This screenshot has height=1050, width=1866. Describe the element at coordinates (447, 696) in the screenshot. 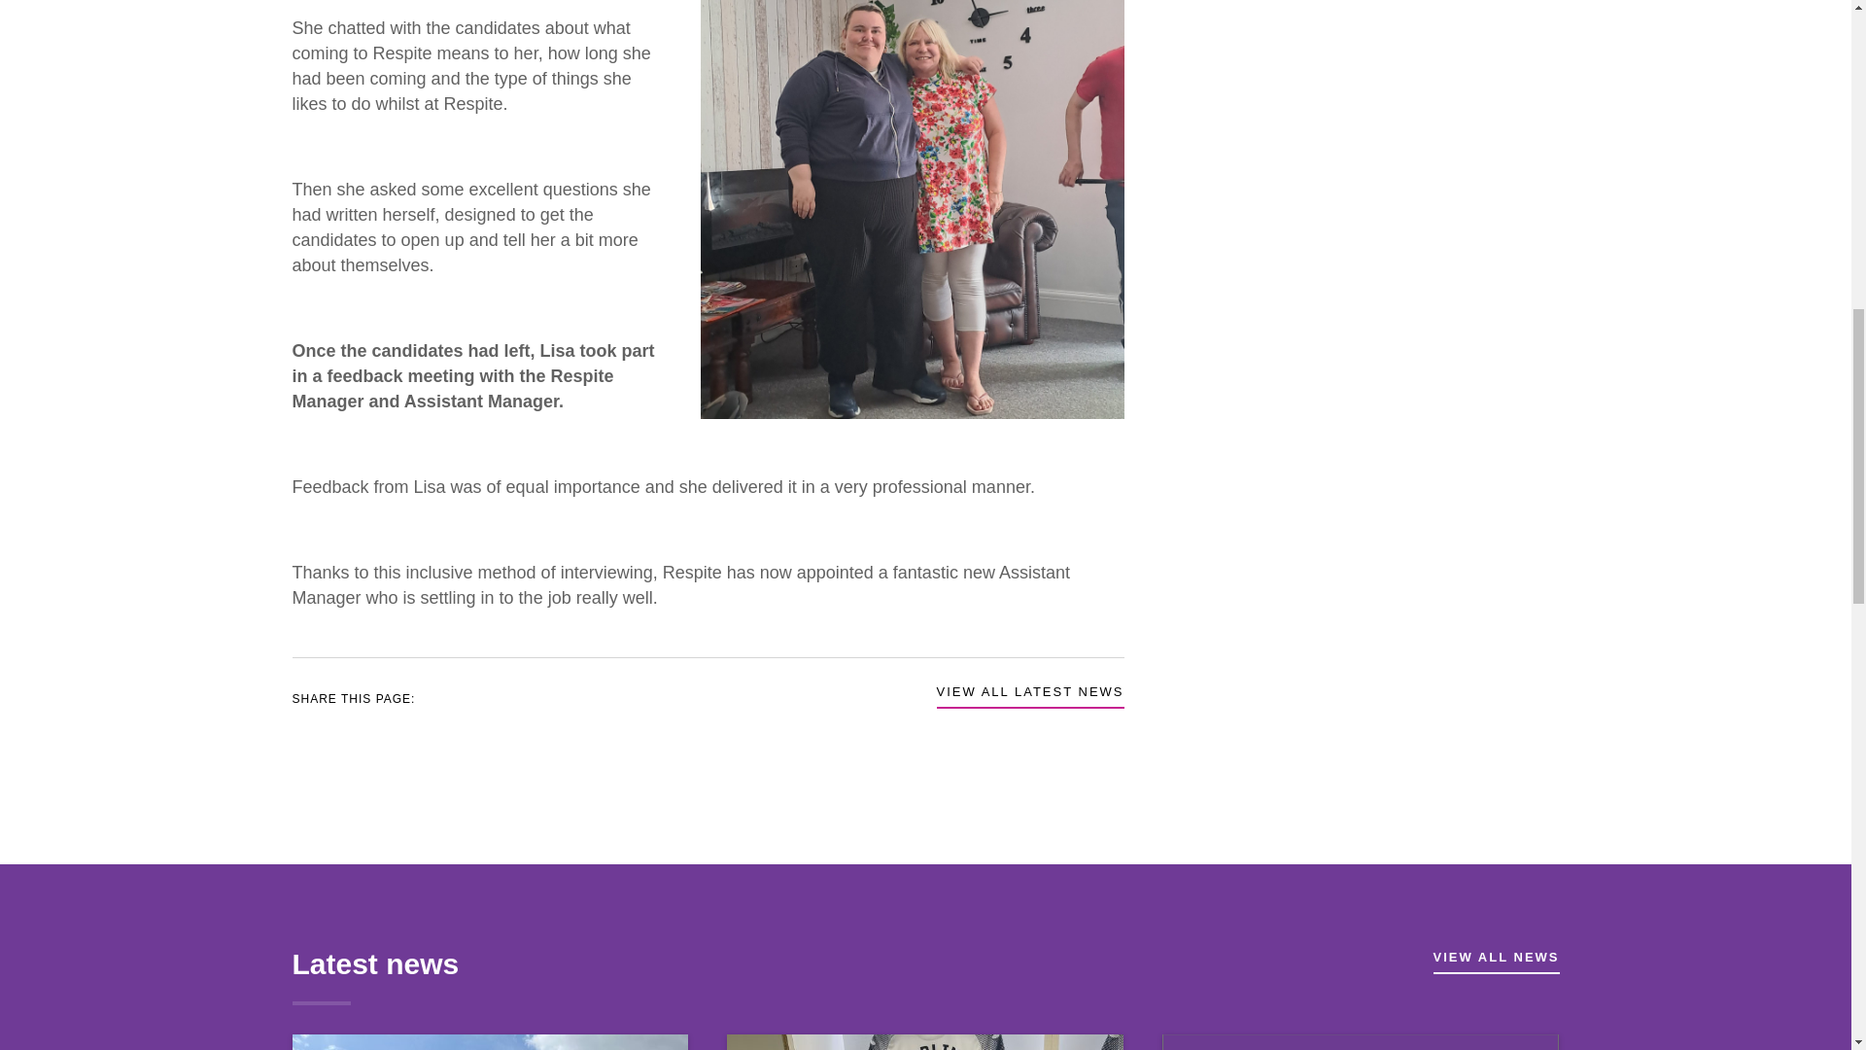

I see `Share on Twitter` at that location.